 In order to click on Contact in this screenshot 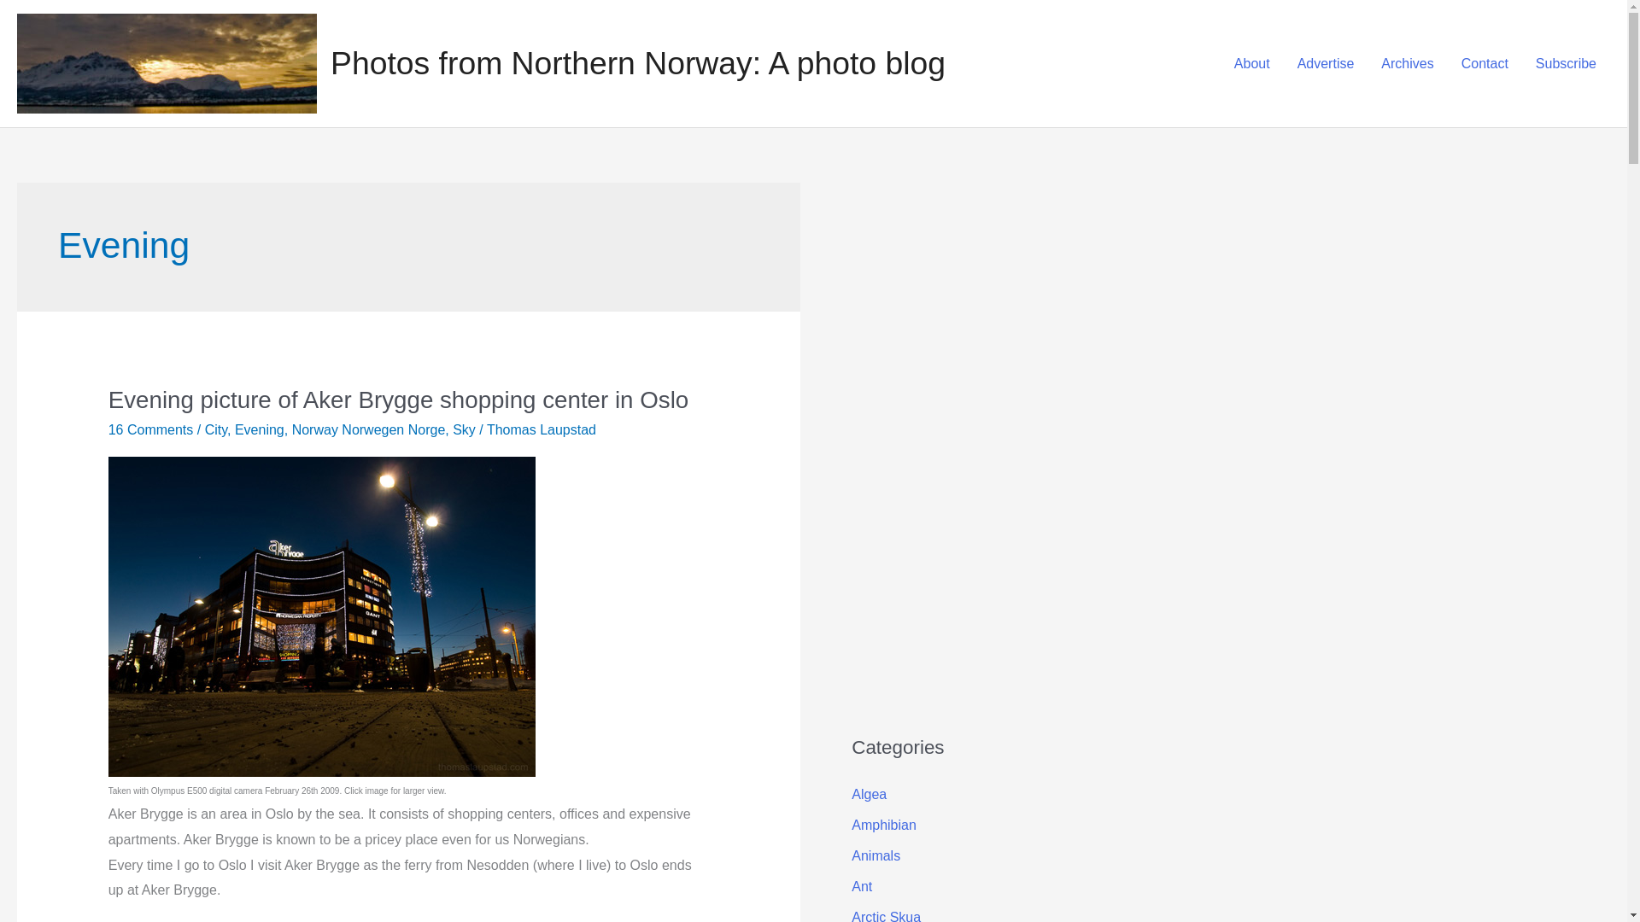, I will do `click(1485, 63)`.